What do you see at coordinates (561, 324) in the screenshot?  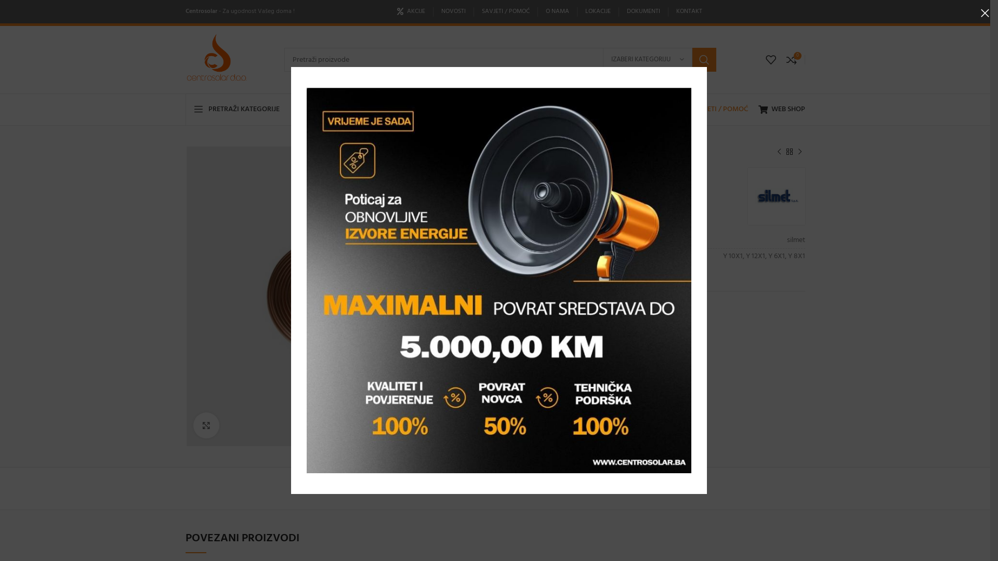 I see `Bakarne cijevi` at bounding box center [561, 324].